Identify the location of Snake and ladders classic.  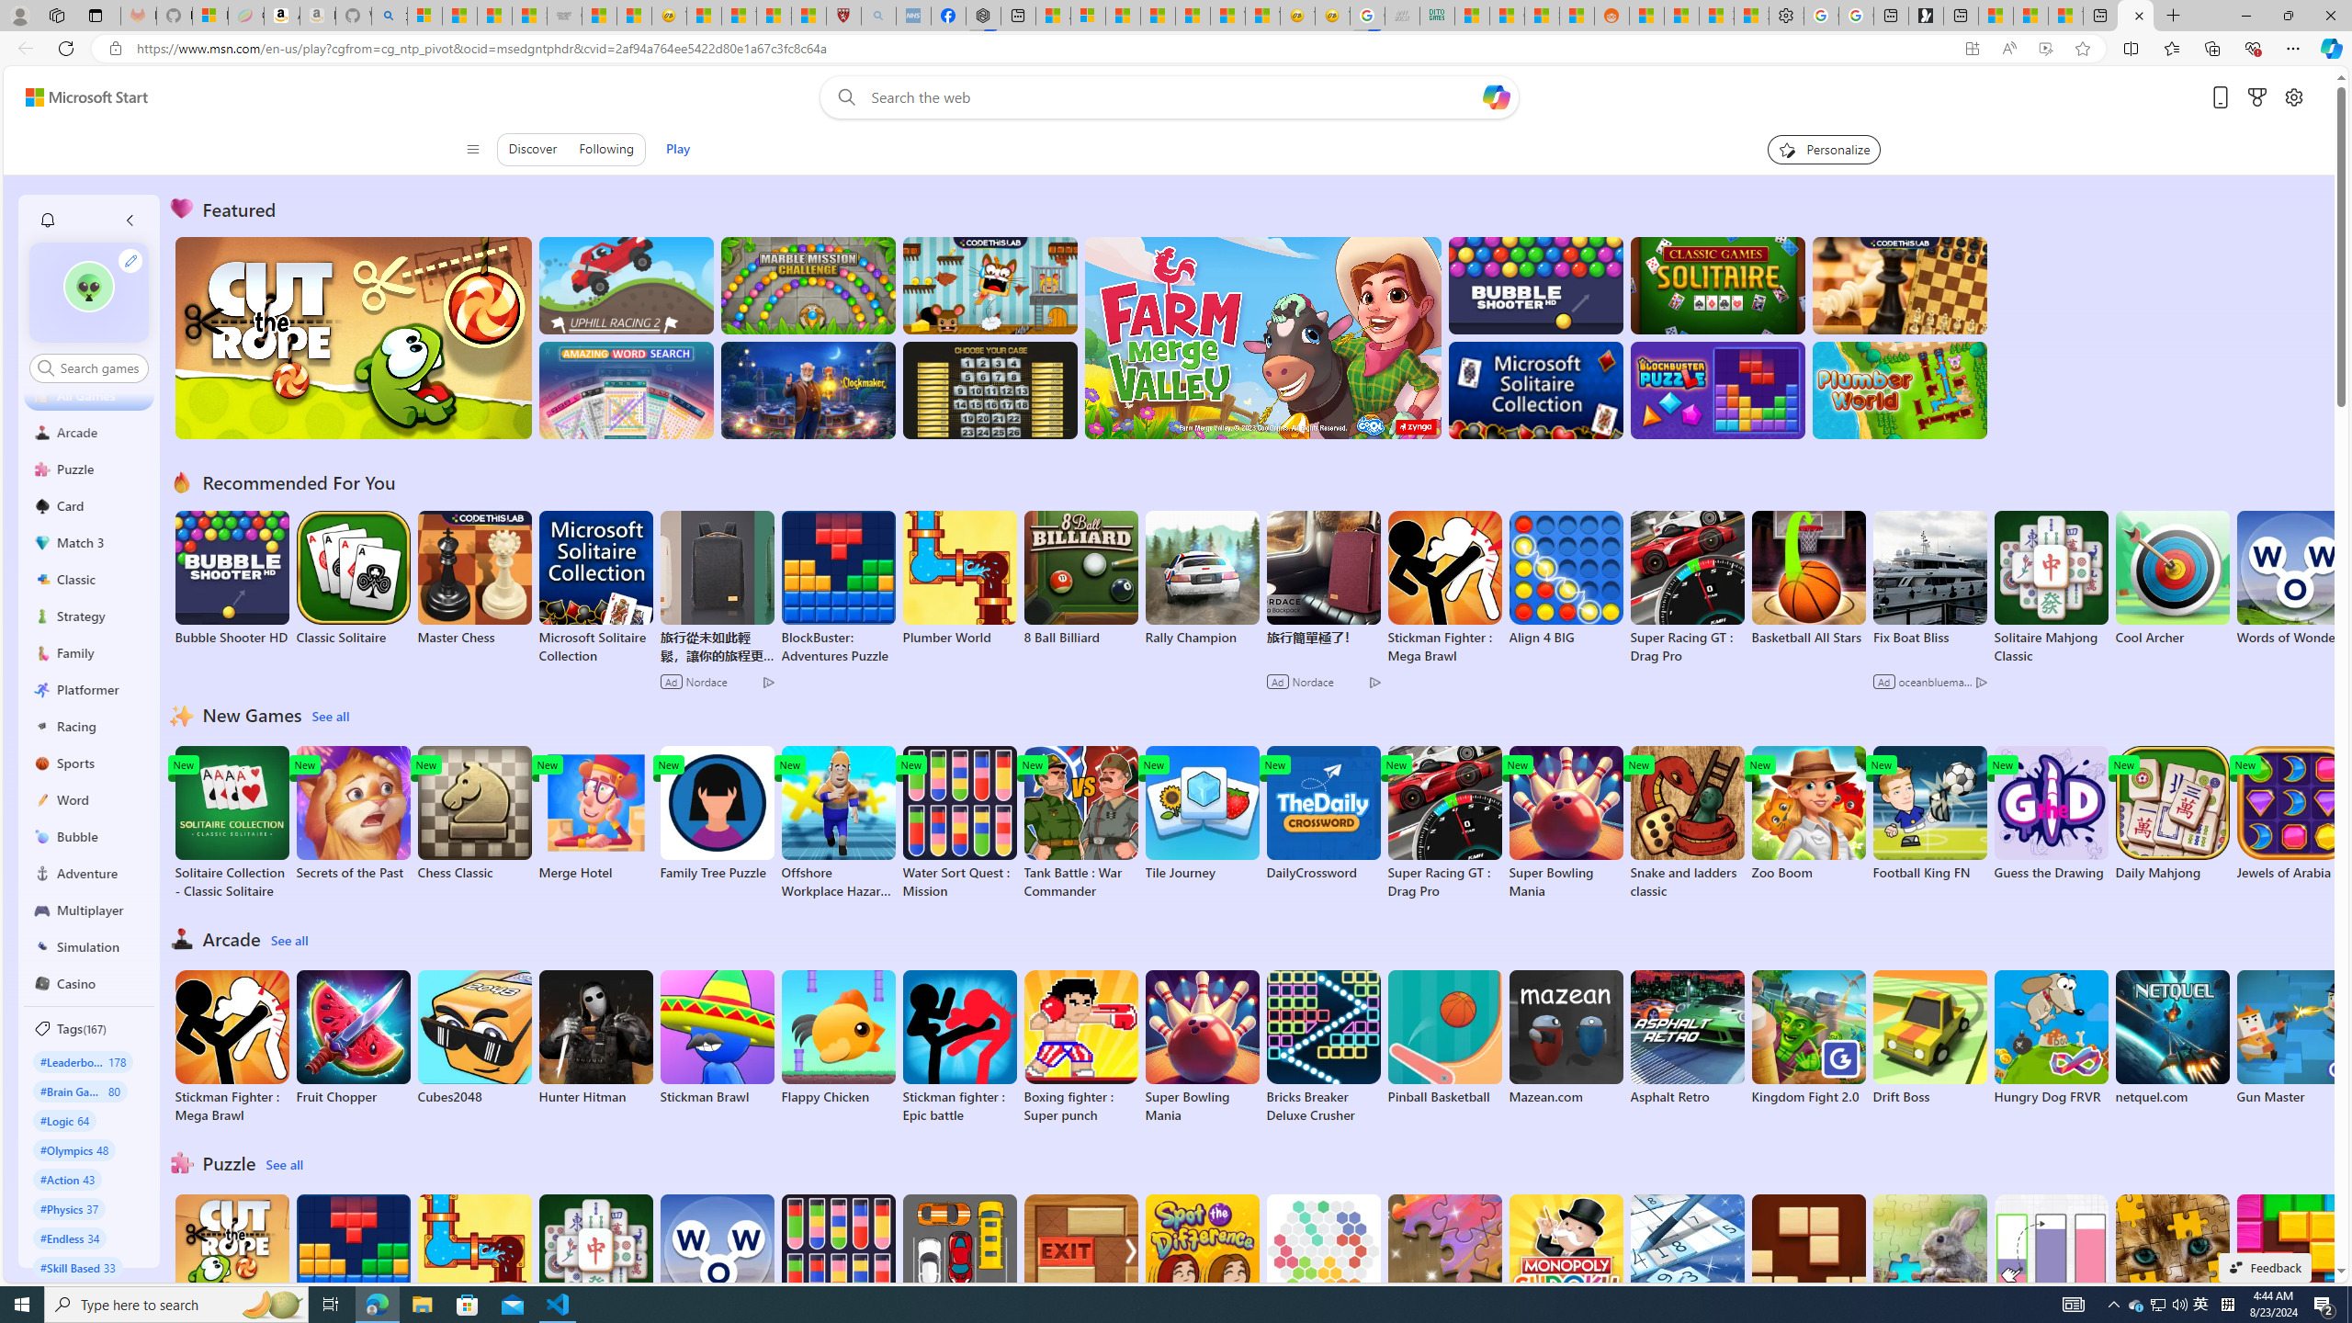
(1687, 823).